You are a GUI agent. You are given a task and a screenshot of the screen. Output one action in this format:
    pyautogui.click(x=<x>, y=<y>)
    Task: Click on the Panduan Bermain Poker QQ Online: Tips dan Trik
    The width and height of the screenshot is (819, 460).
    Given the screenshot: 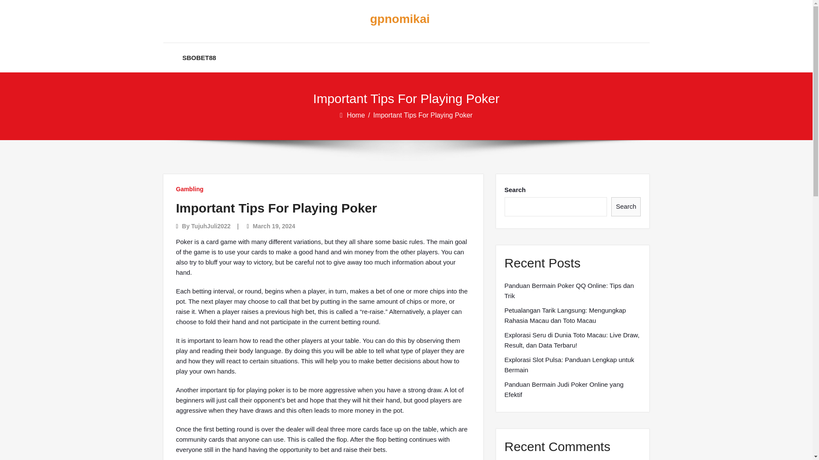 What is the action you would take?
    pyautogui.click(x=572, y=290)
    